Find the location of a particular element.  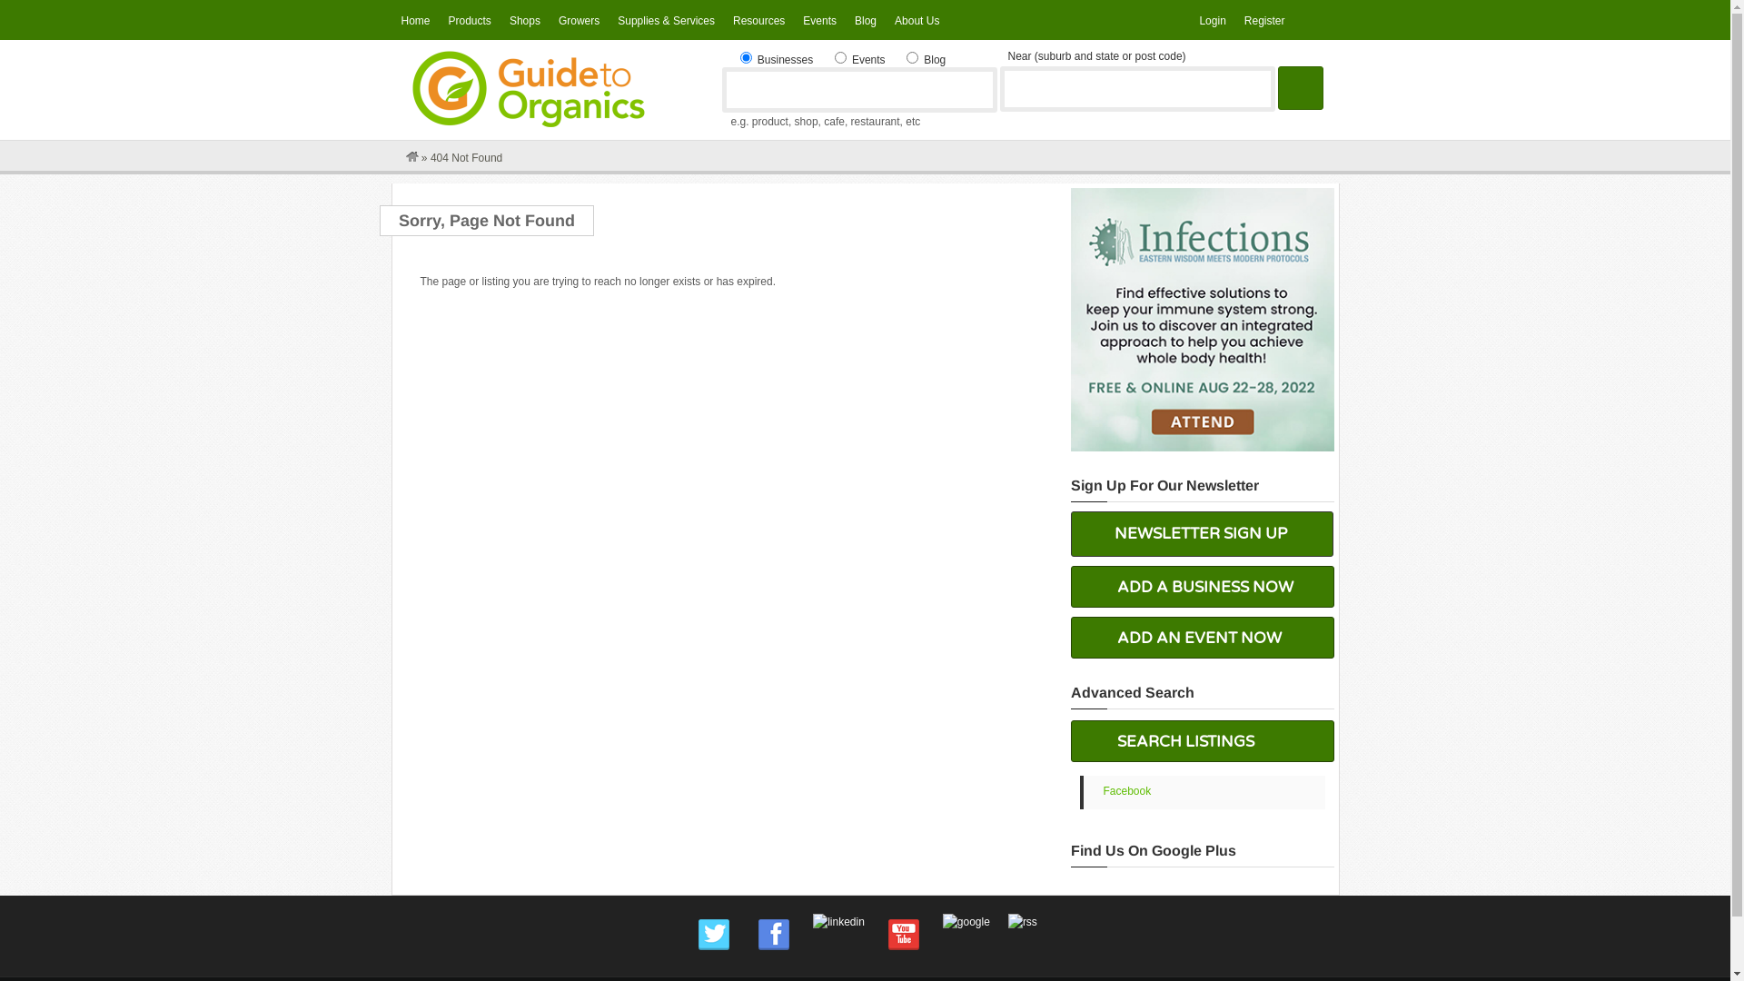

Login is located at coordinates (1212, 22).